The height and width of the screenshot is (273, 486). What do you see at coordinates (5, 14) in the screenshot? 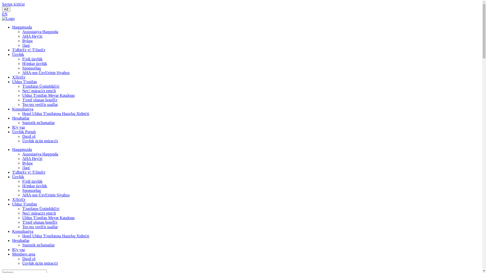
I see `EN` at bounding box center [5, 14].